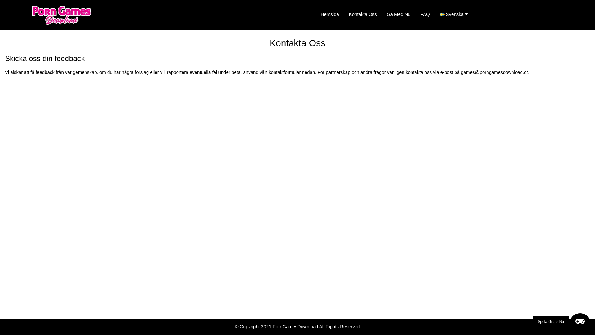 The width and height of the screenshot is (595, 335). I want to click on Kontakta Oss, so click(363, 14).